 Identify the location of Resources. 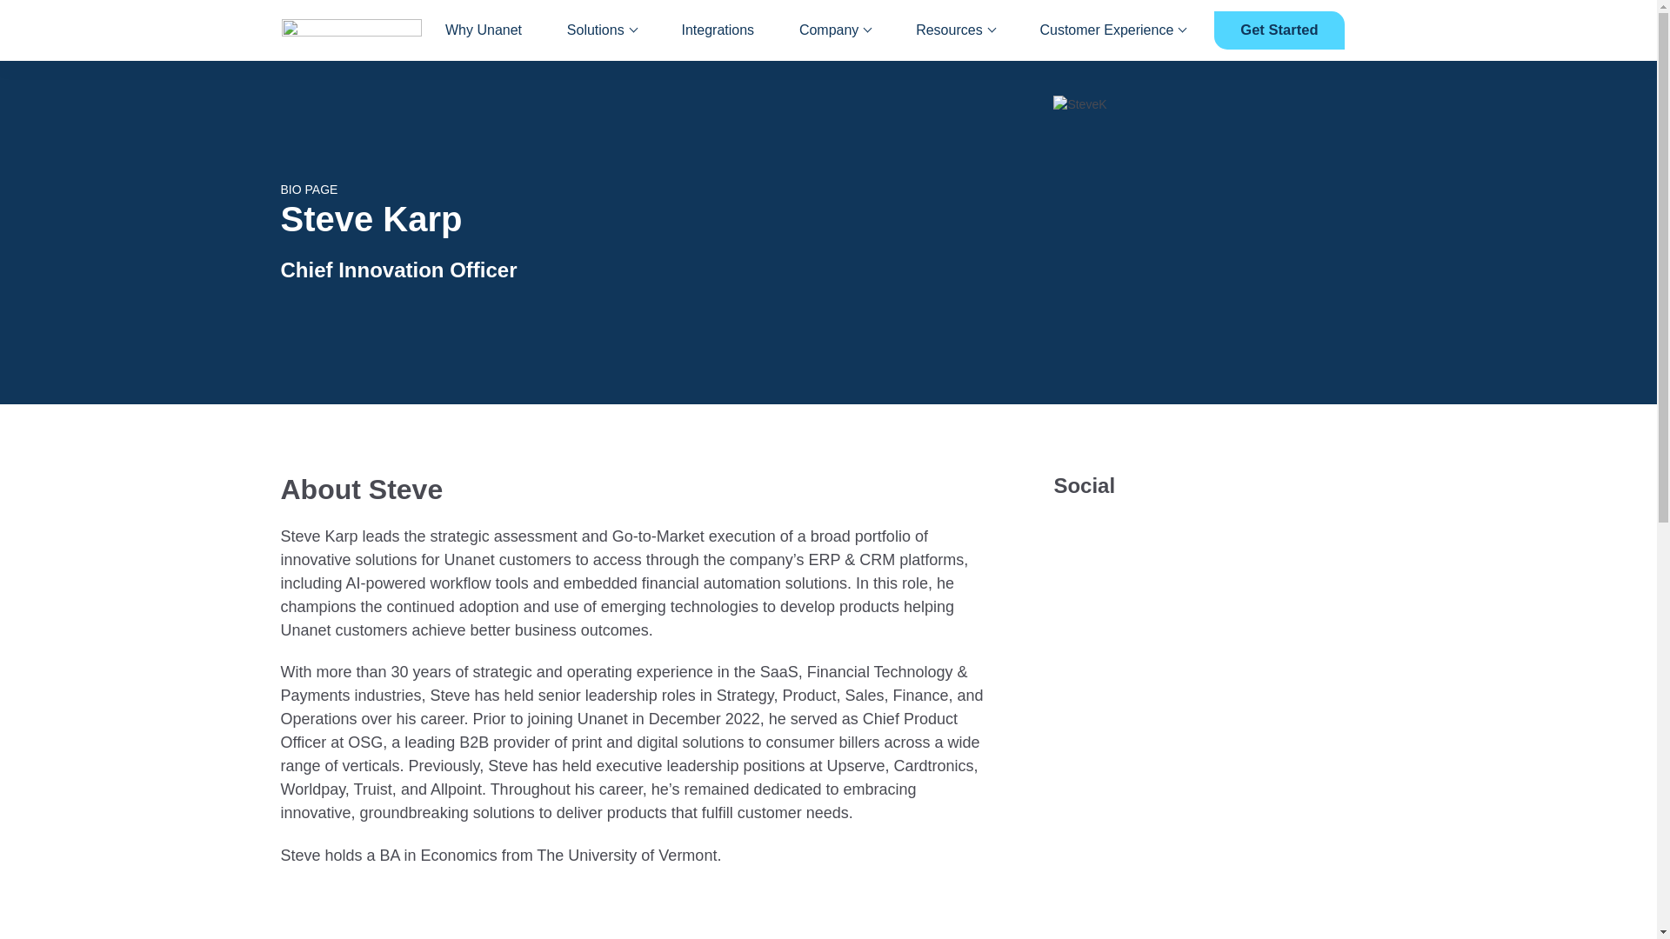
(954, 30).